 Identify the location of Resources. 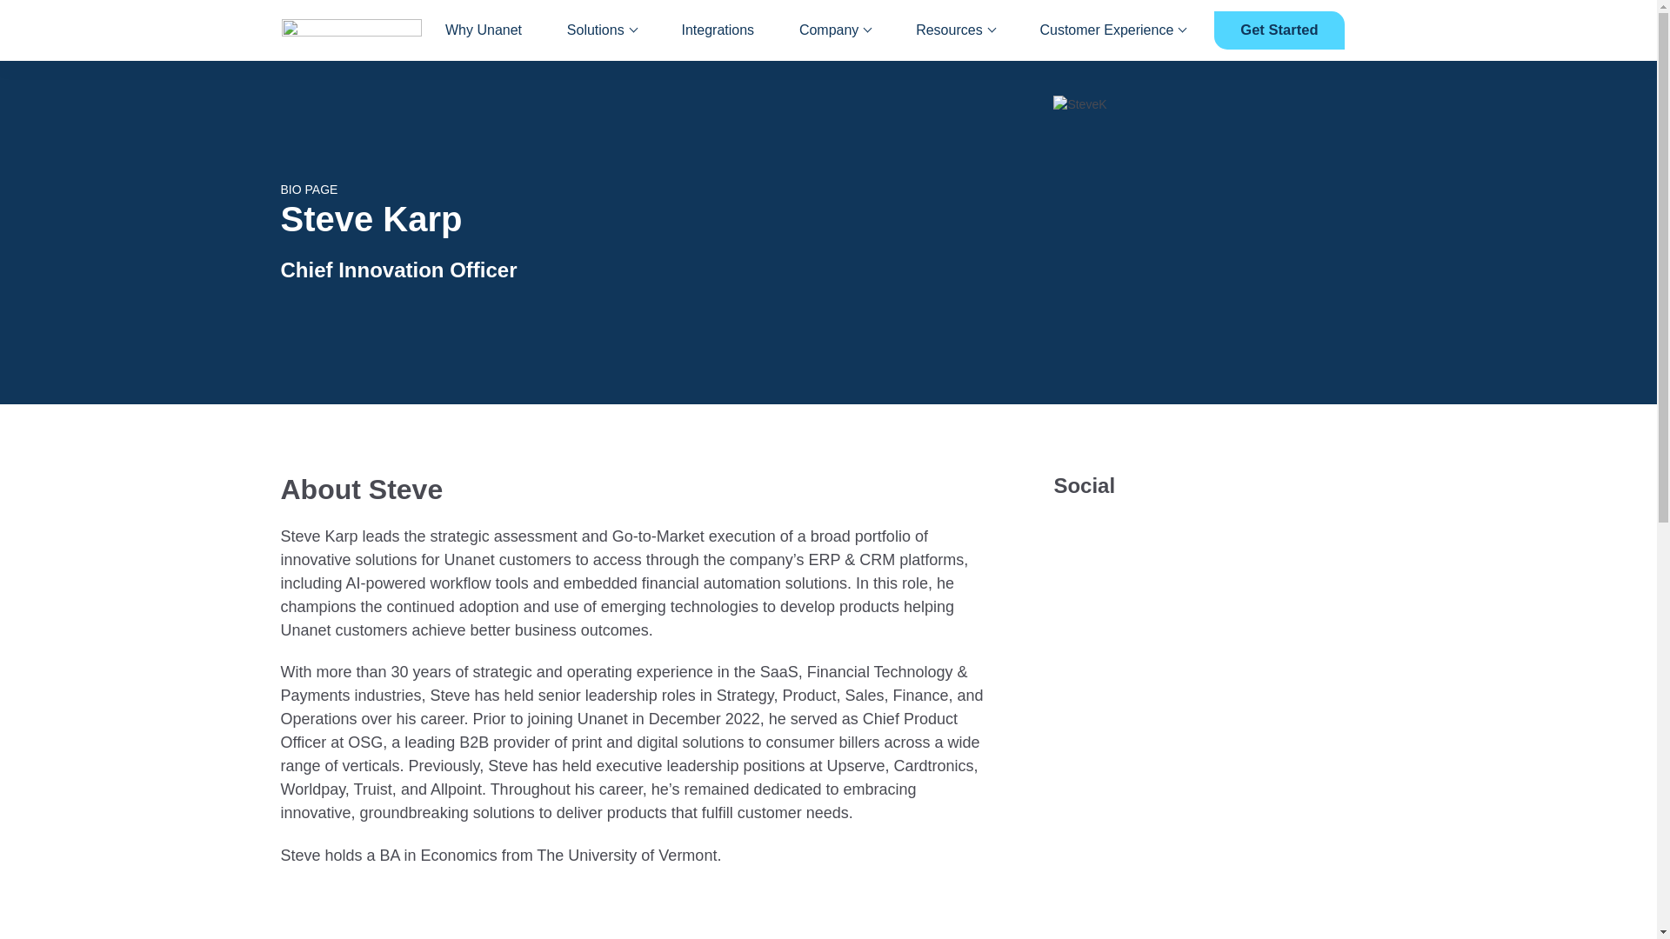
(954, 30).